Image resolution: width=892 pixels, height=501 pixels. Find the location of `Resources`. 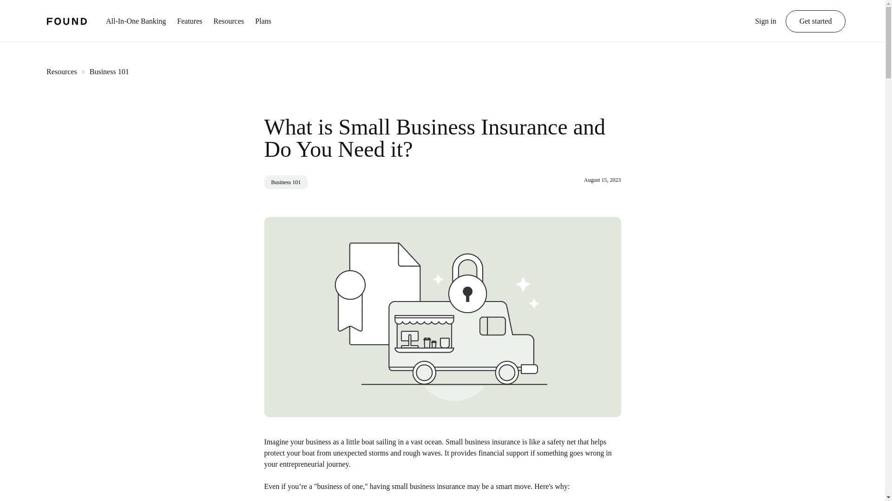

Resources is located at coordinates (61, 71).